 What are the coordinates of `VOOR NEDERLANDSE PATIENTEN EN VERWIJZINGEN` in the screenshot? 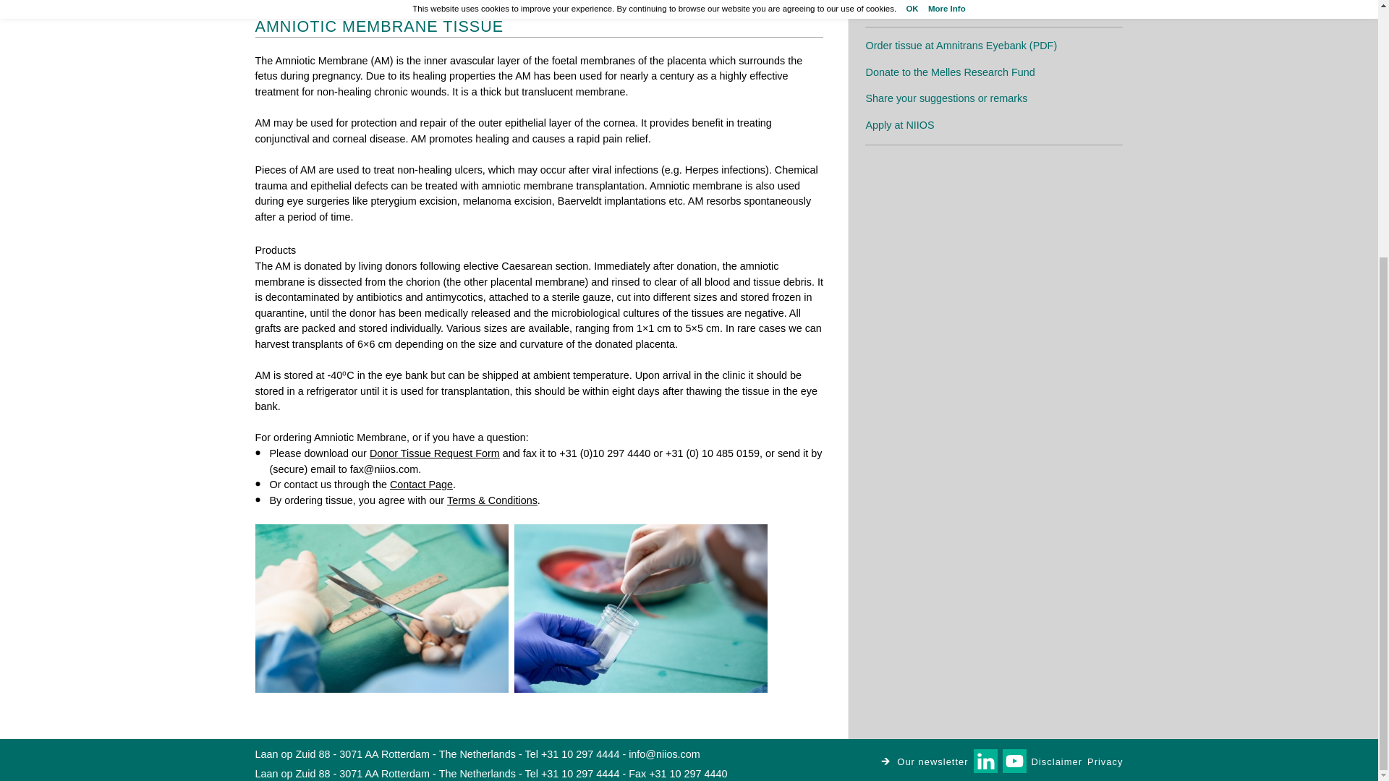 It's located at (1002, 7).